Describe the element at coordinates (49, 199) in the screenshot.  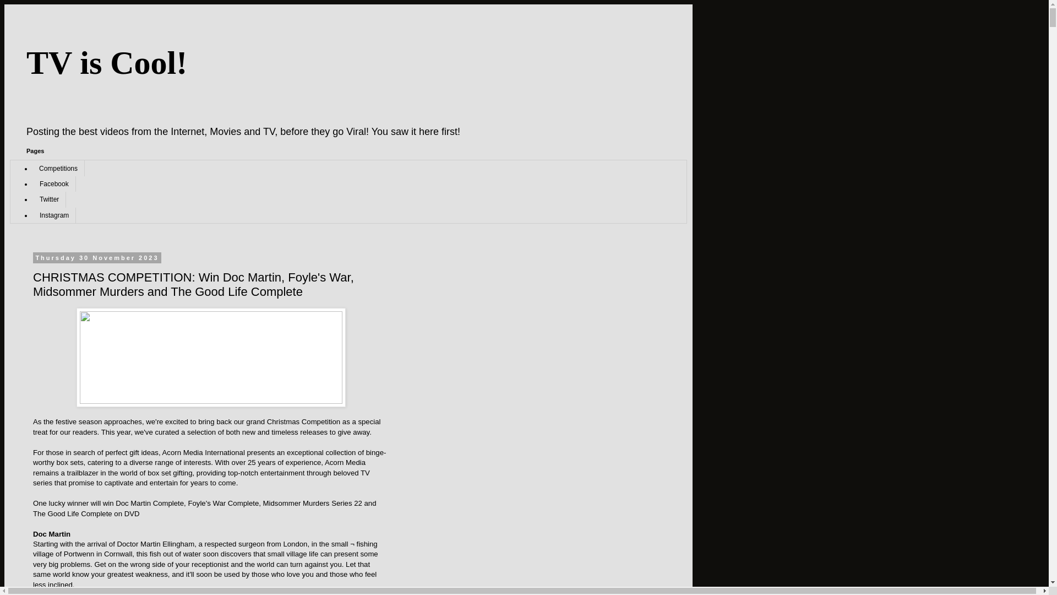
I see `Twitter` at that location.